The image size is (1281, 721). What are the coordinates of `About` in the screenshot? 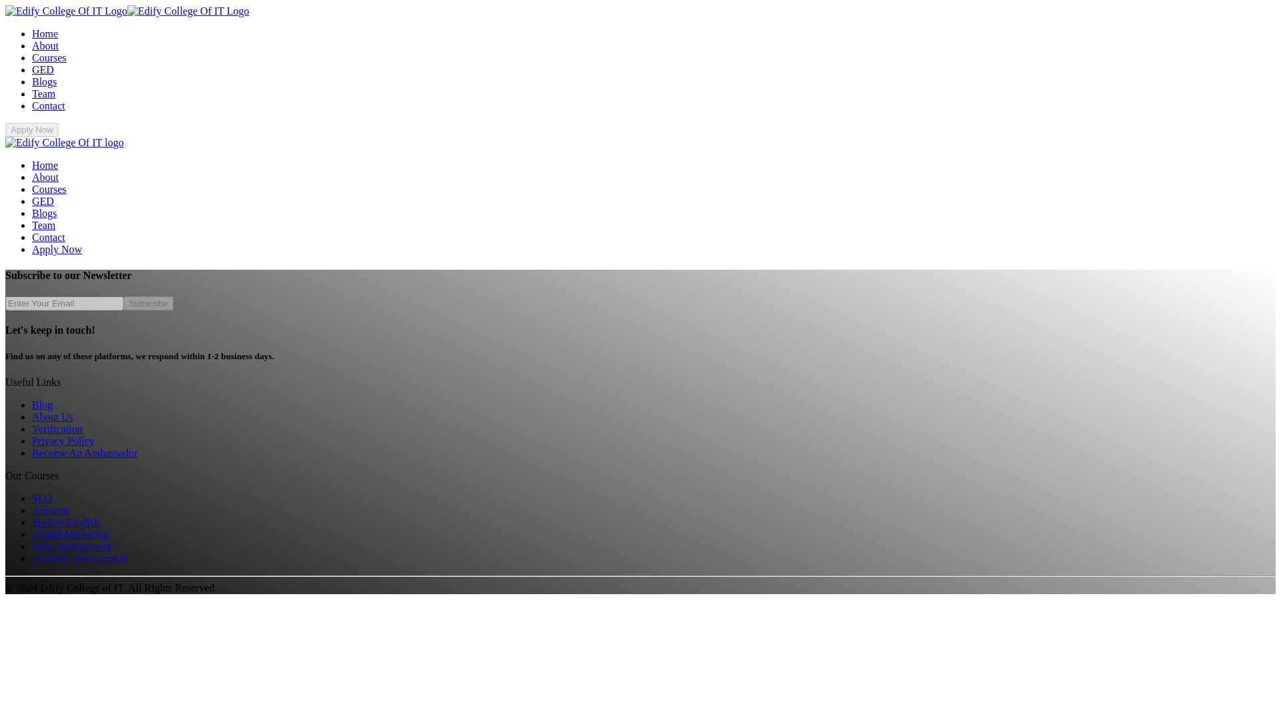 It's located at (45, 45).